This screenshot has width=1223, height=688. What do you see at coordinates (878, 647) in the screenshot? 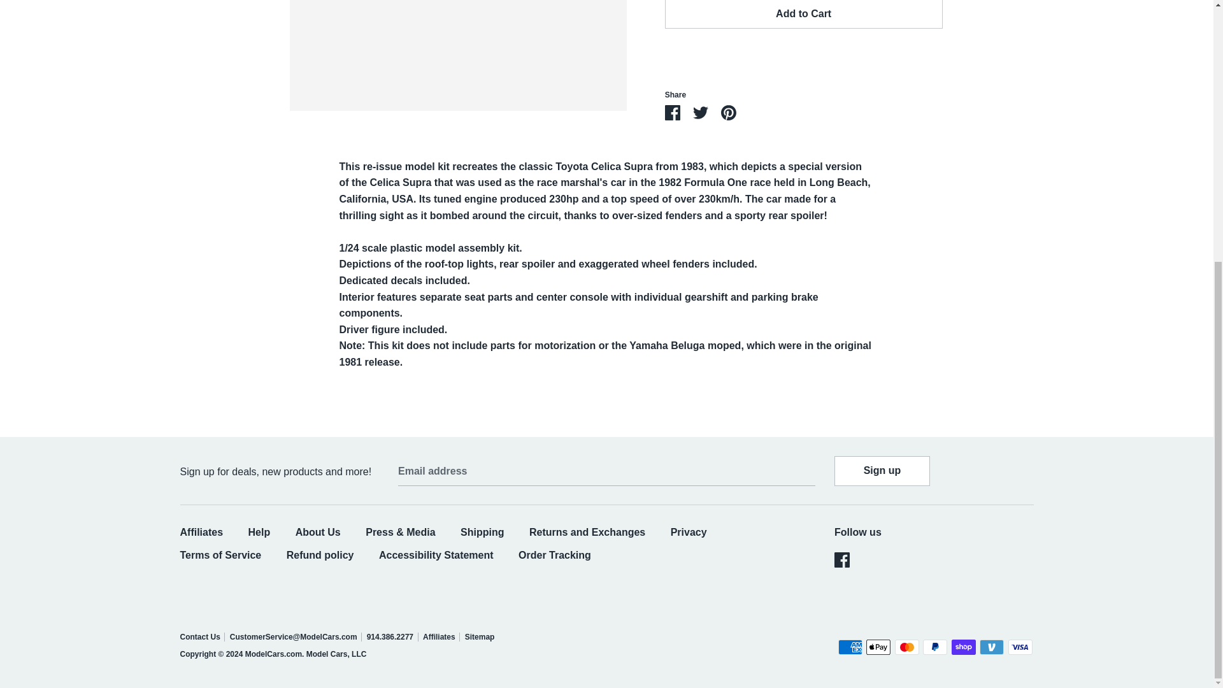
I see `Apple Pay` at bounding box center [878, 647].